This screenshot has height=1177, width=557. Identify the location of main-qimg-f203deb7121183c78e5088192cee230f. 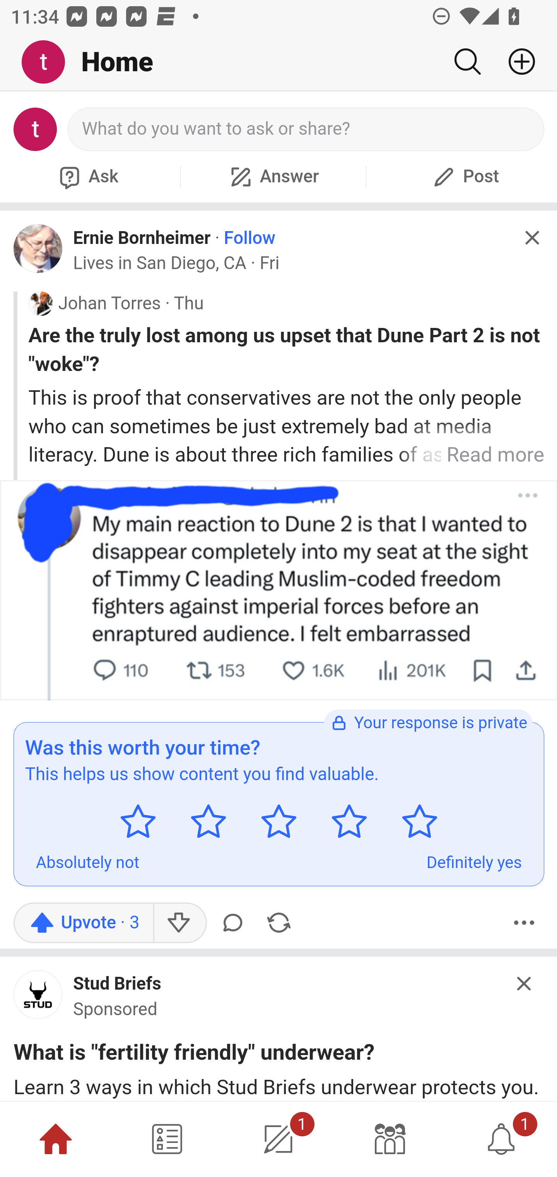
(38, 998).